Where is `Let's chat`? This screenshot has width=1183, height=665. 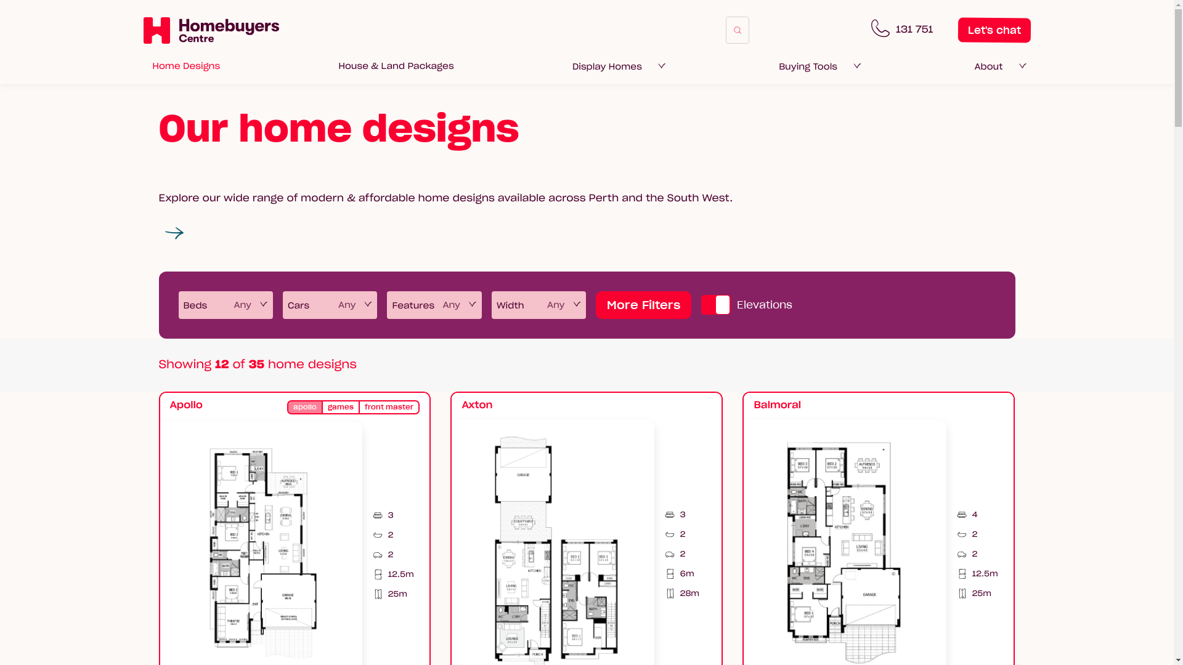
Let's chat is located at coordinates (994, 30).